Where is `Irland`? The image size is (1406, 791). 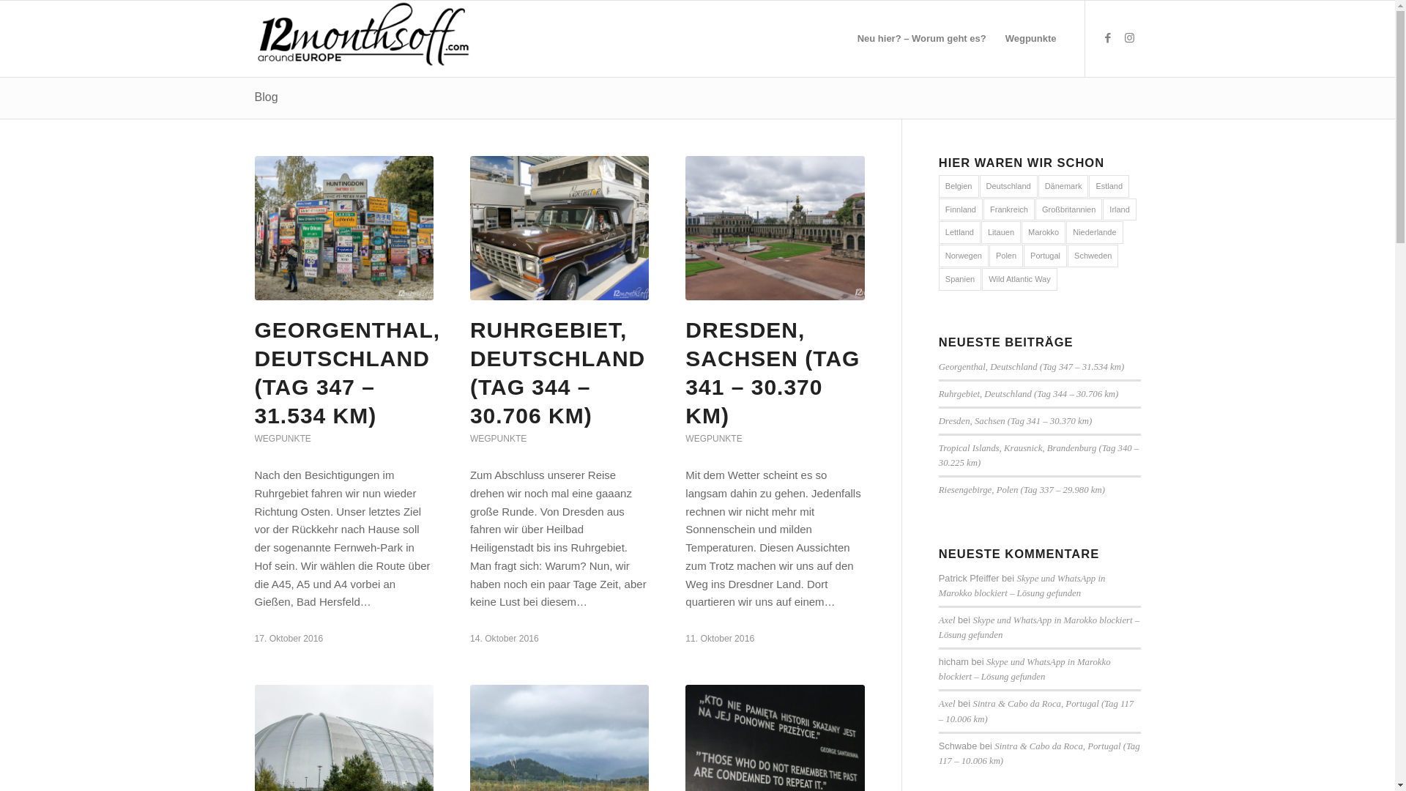 Irland is located at coordinates (1120, 209).